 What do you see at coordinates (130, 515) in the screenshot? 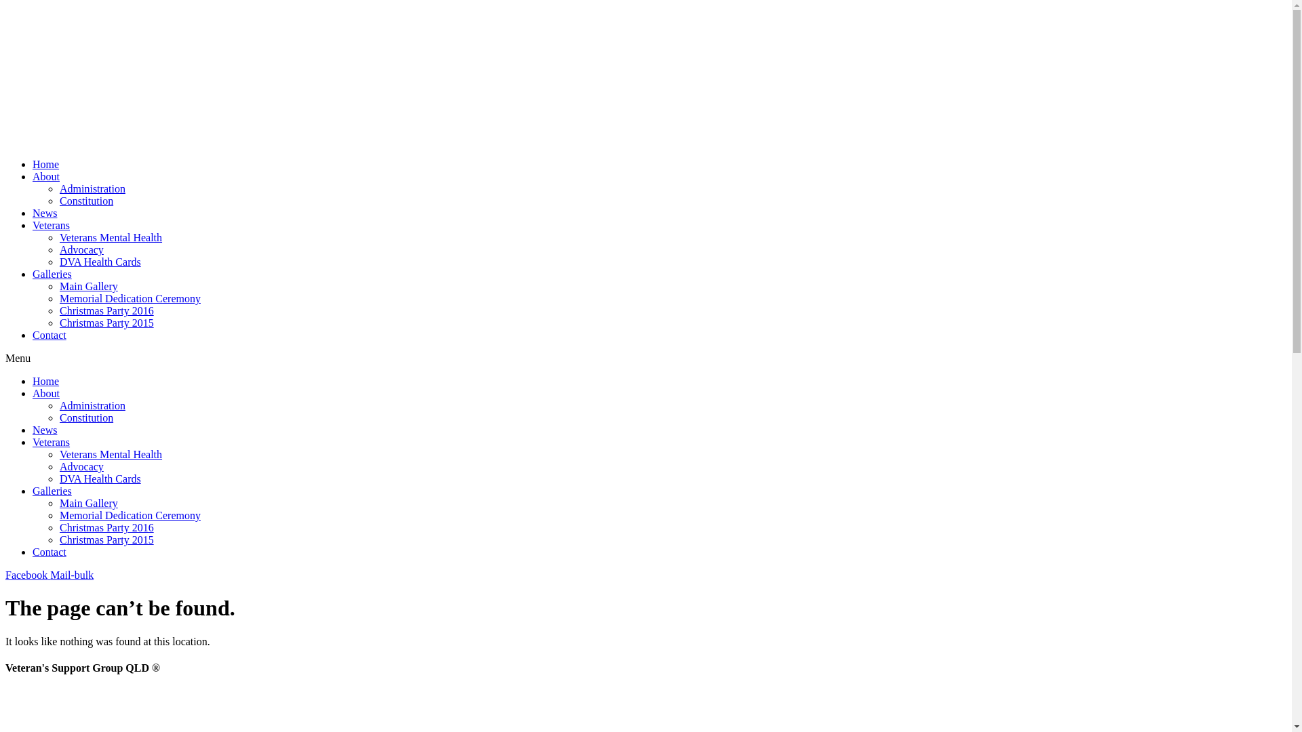
I see `Memorial Dedication Ceremony` at bounding box center [130, 515].